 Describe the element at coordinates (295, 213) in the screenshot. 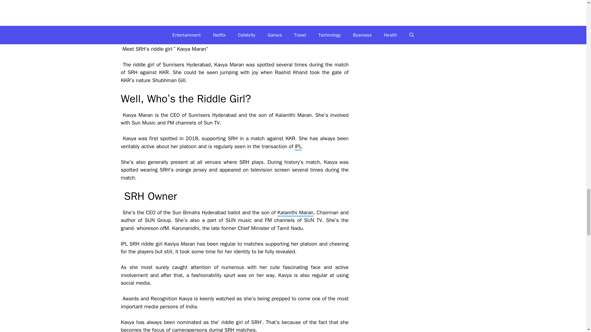

I see `Kalanithi Maran` at that location.